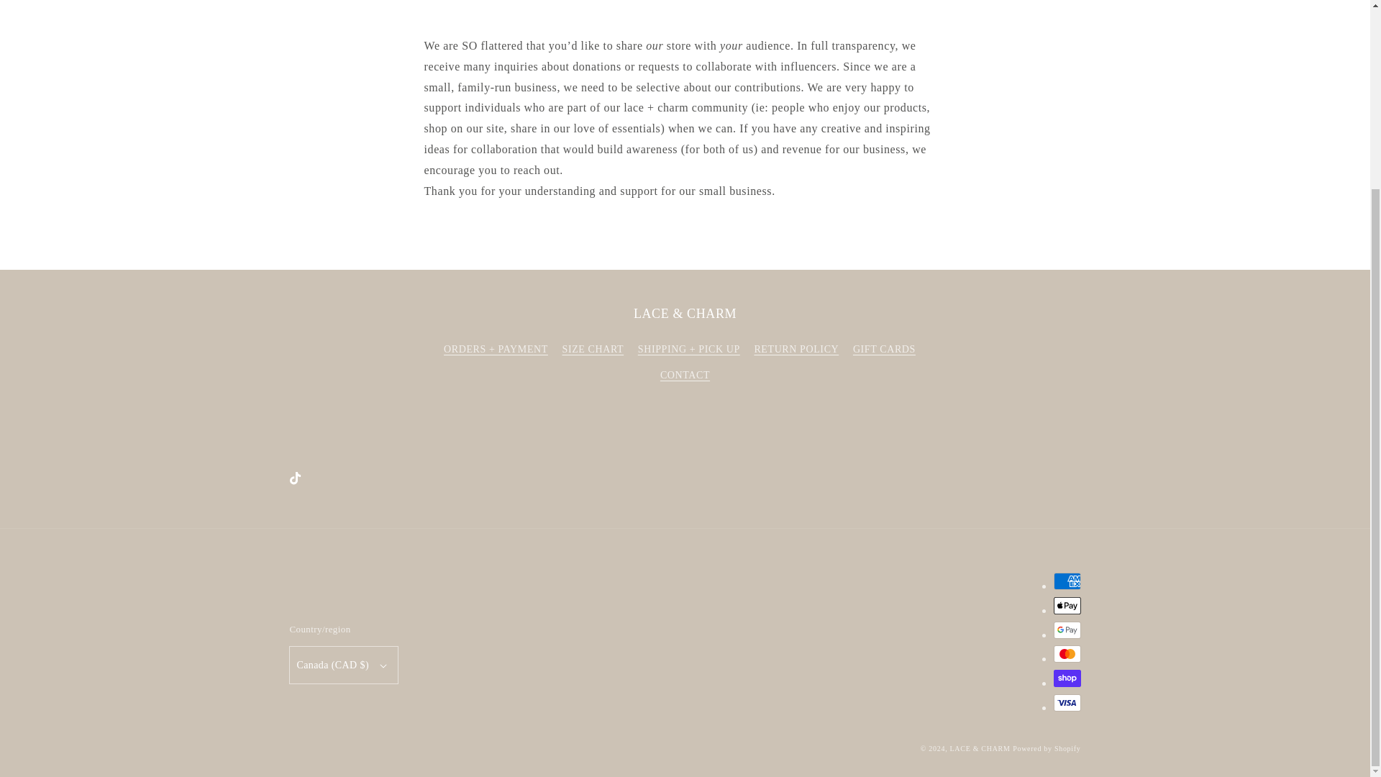 The height and width of the screenshot is (777, 1381). I want to click on Visa, so click(1066, 703).